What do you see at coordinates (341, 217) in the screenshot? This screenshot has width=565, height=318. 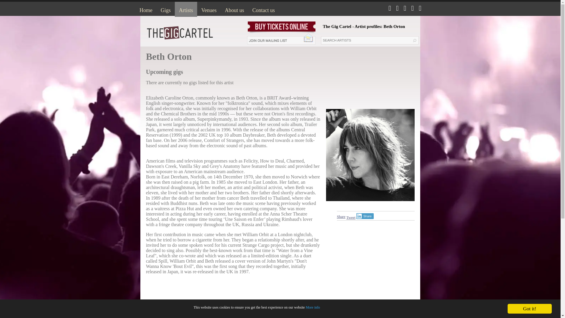 I see `Share` at bounding box center [341, 217].